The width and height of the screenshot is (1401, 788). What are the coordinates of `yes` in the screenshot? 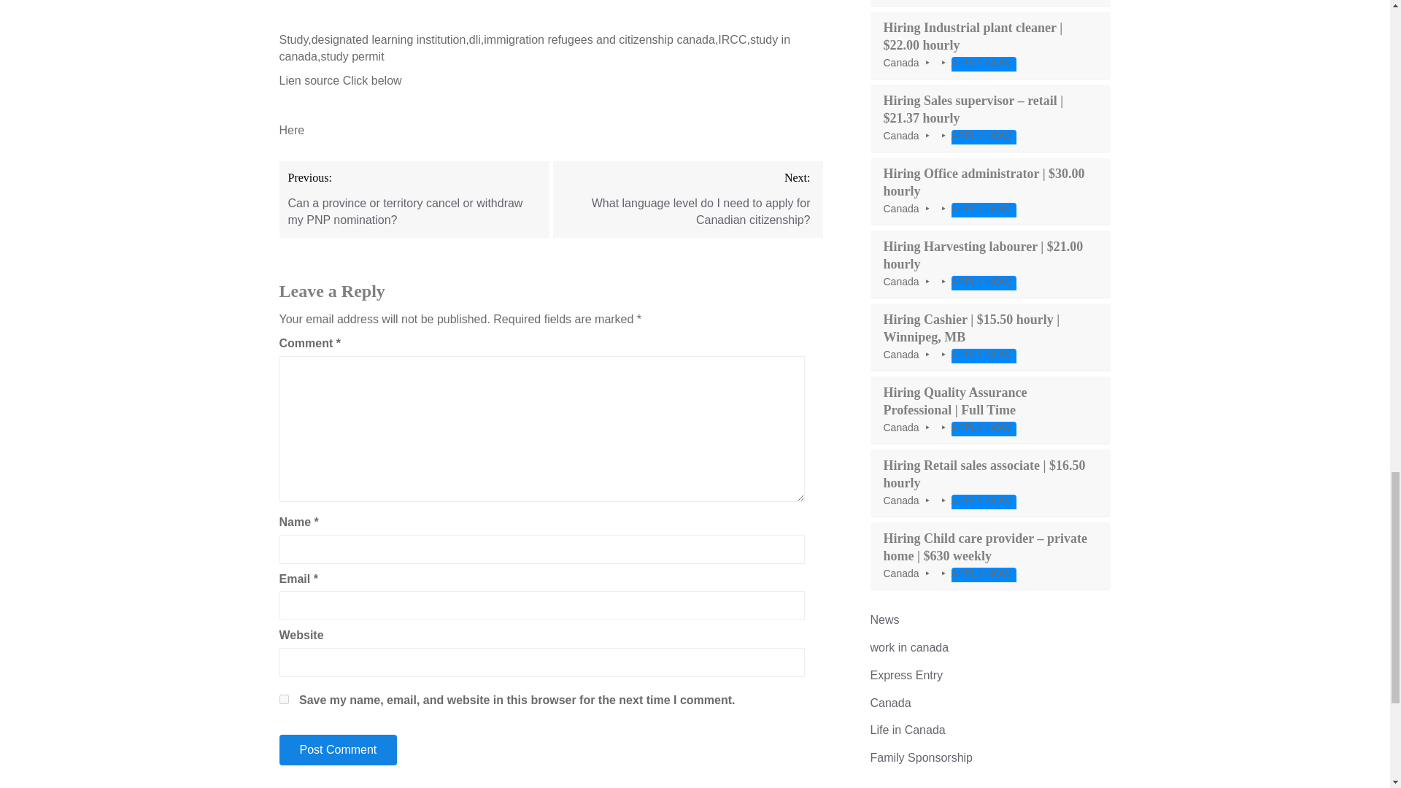 It's located at (283, 699).